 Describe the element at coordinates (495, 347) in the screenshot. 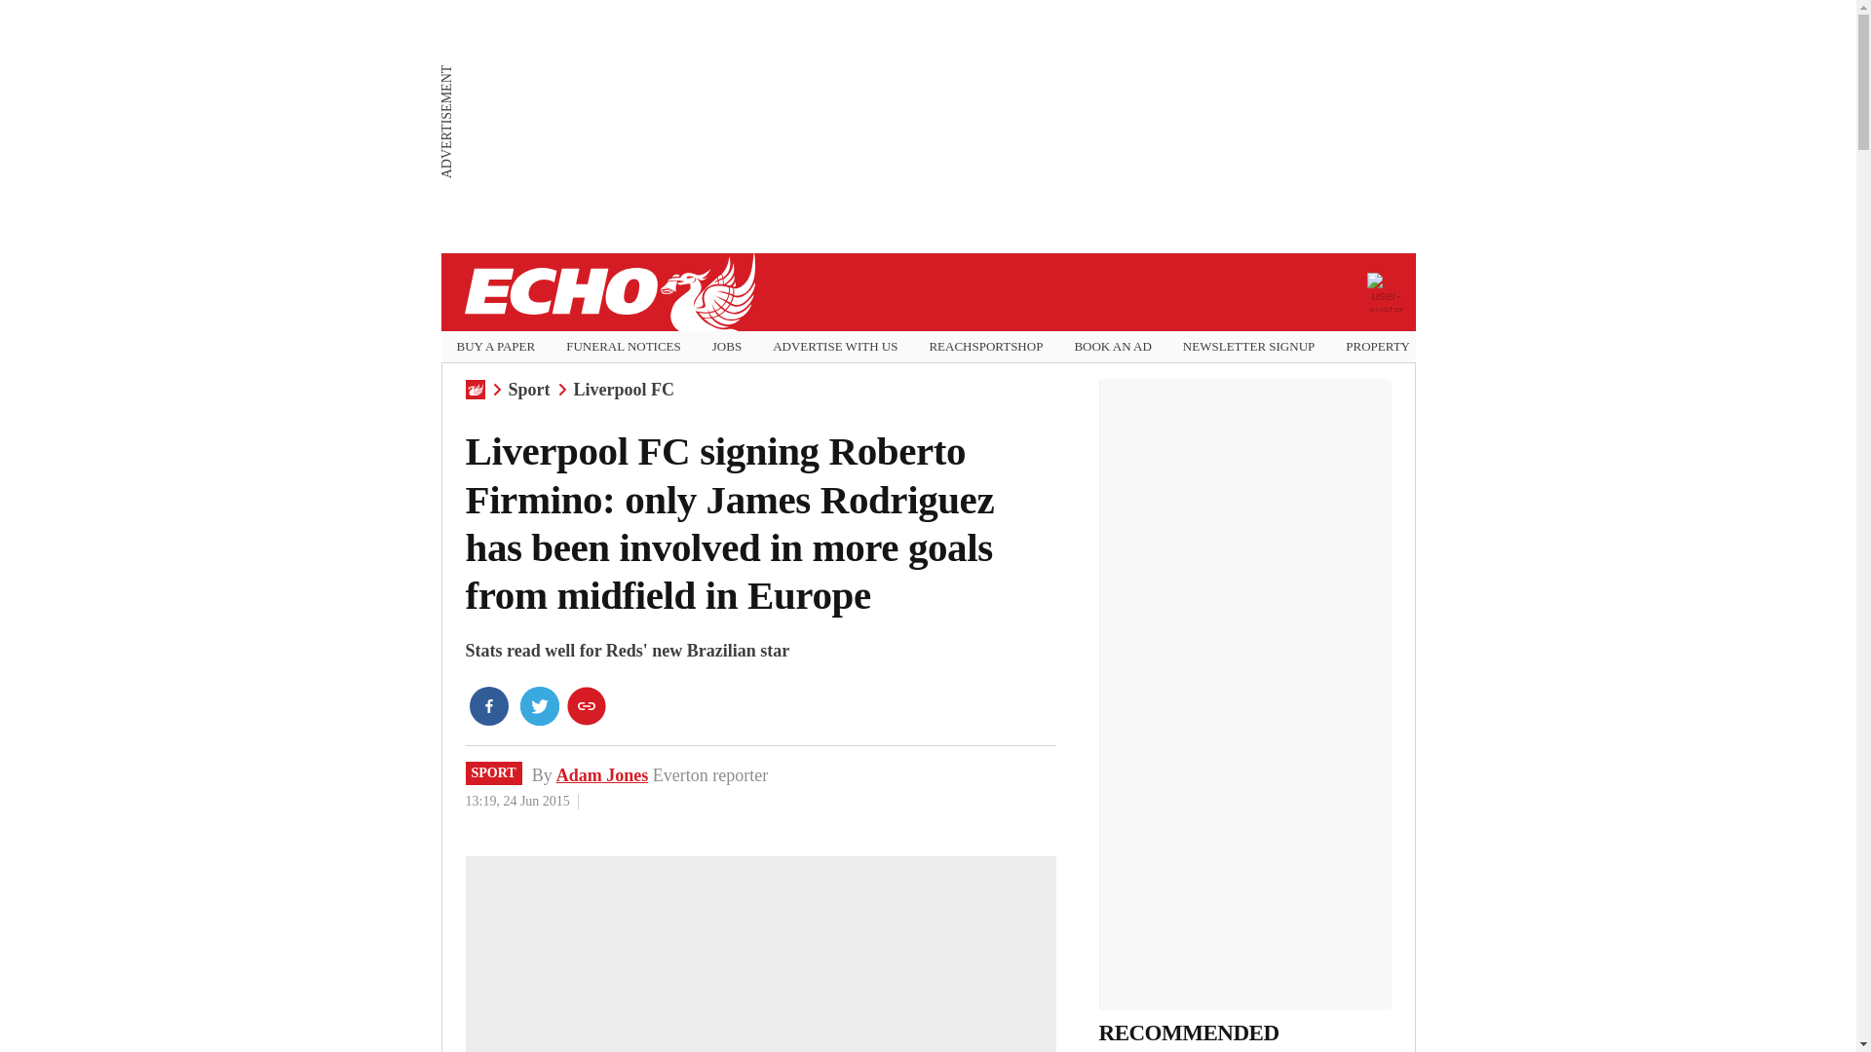

I see `BUY A PAPER` at that location.